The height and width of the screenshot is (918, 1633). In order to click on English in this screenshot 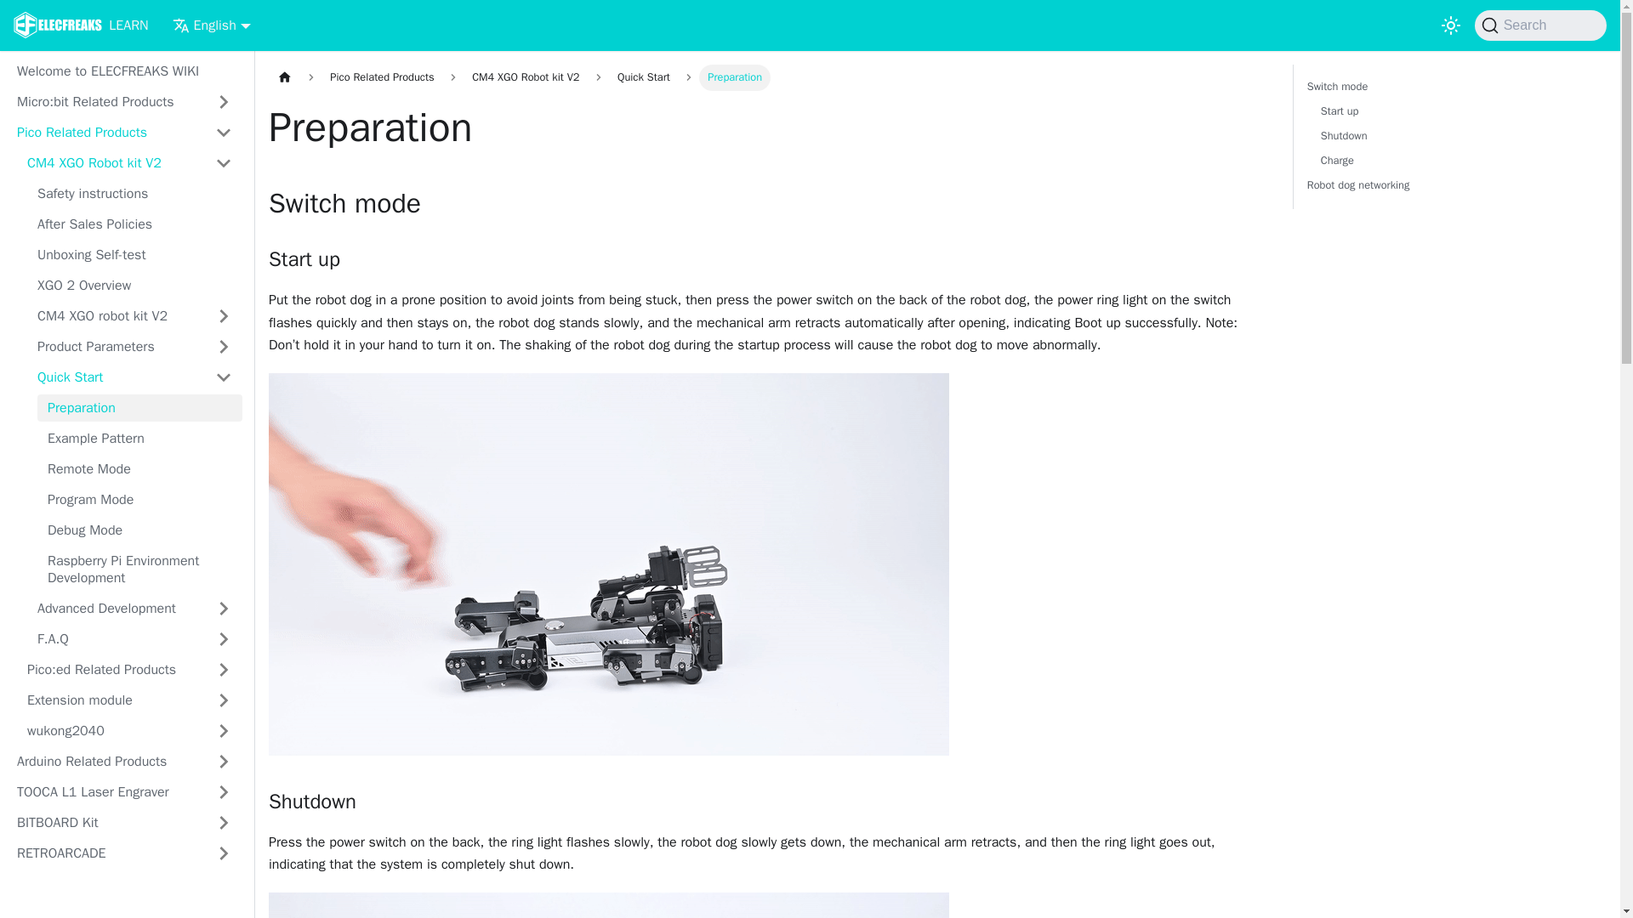, I will do `click(111, 163)`.